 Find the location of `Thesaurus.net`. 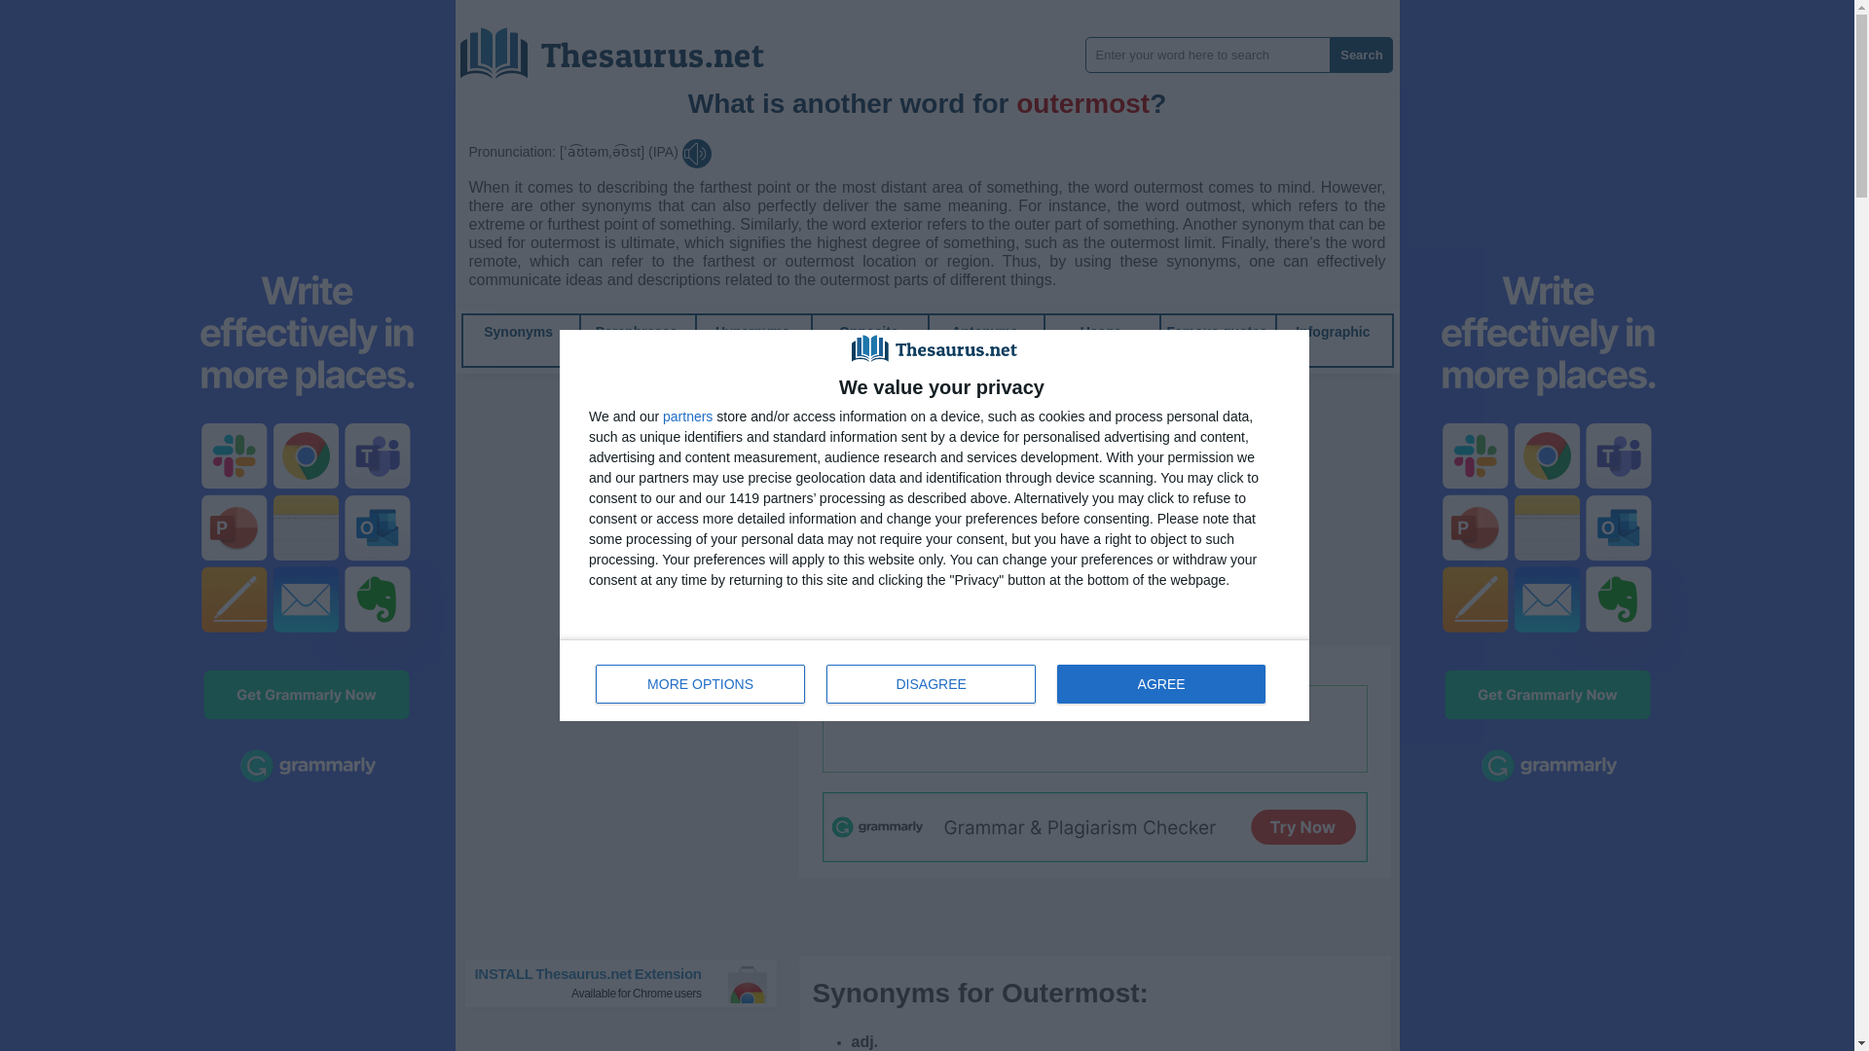

Thesaurus.net is located at coordinates (626, 46).